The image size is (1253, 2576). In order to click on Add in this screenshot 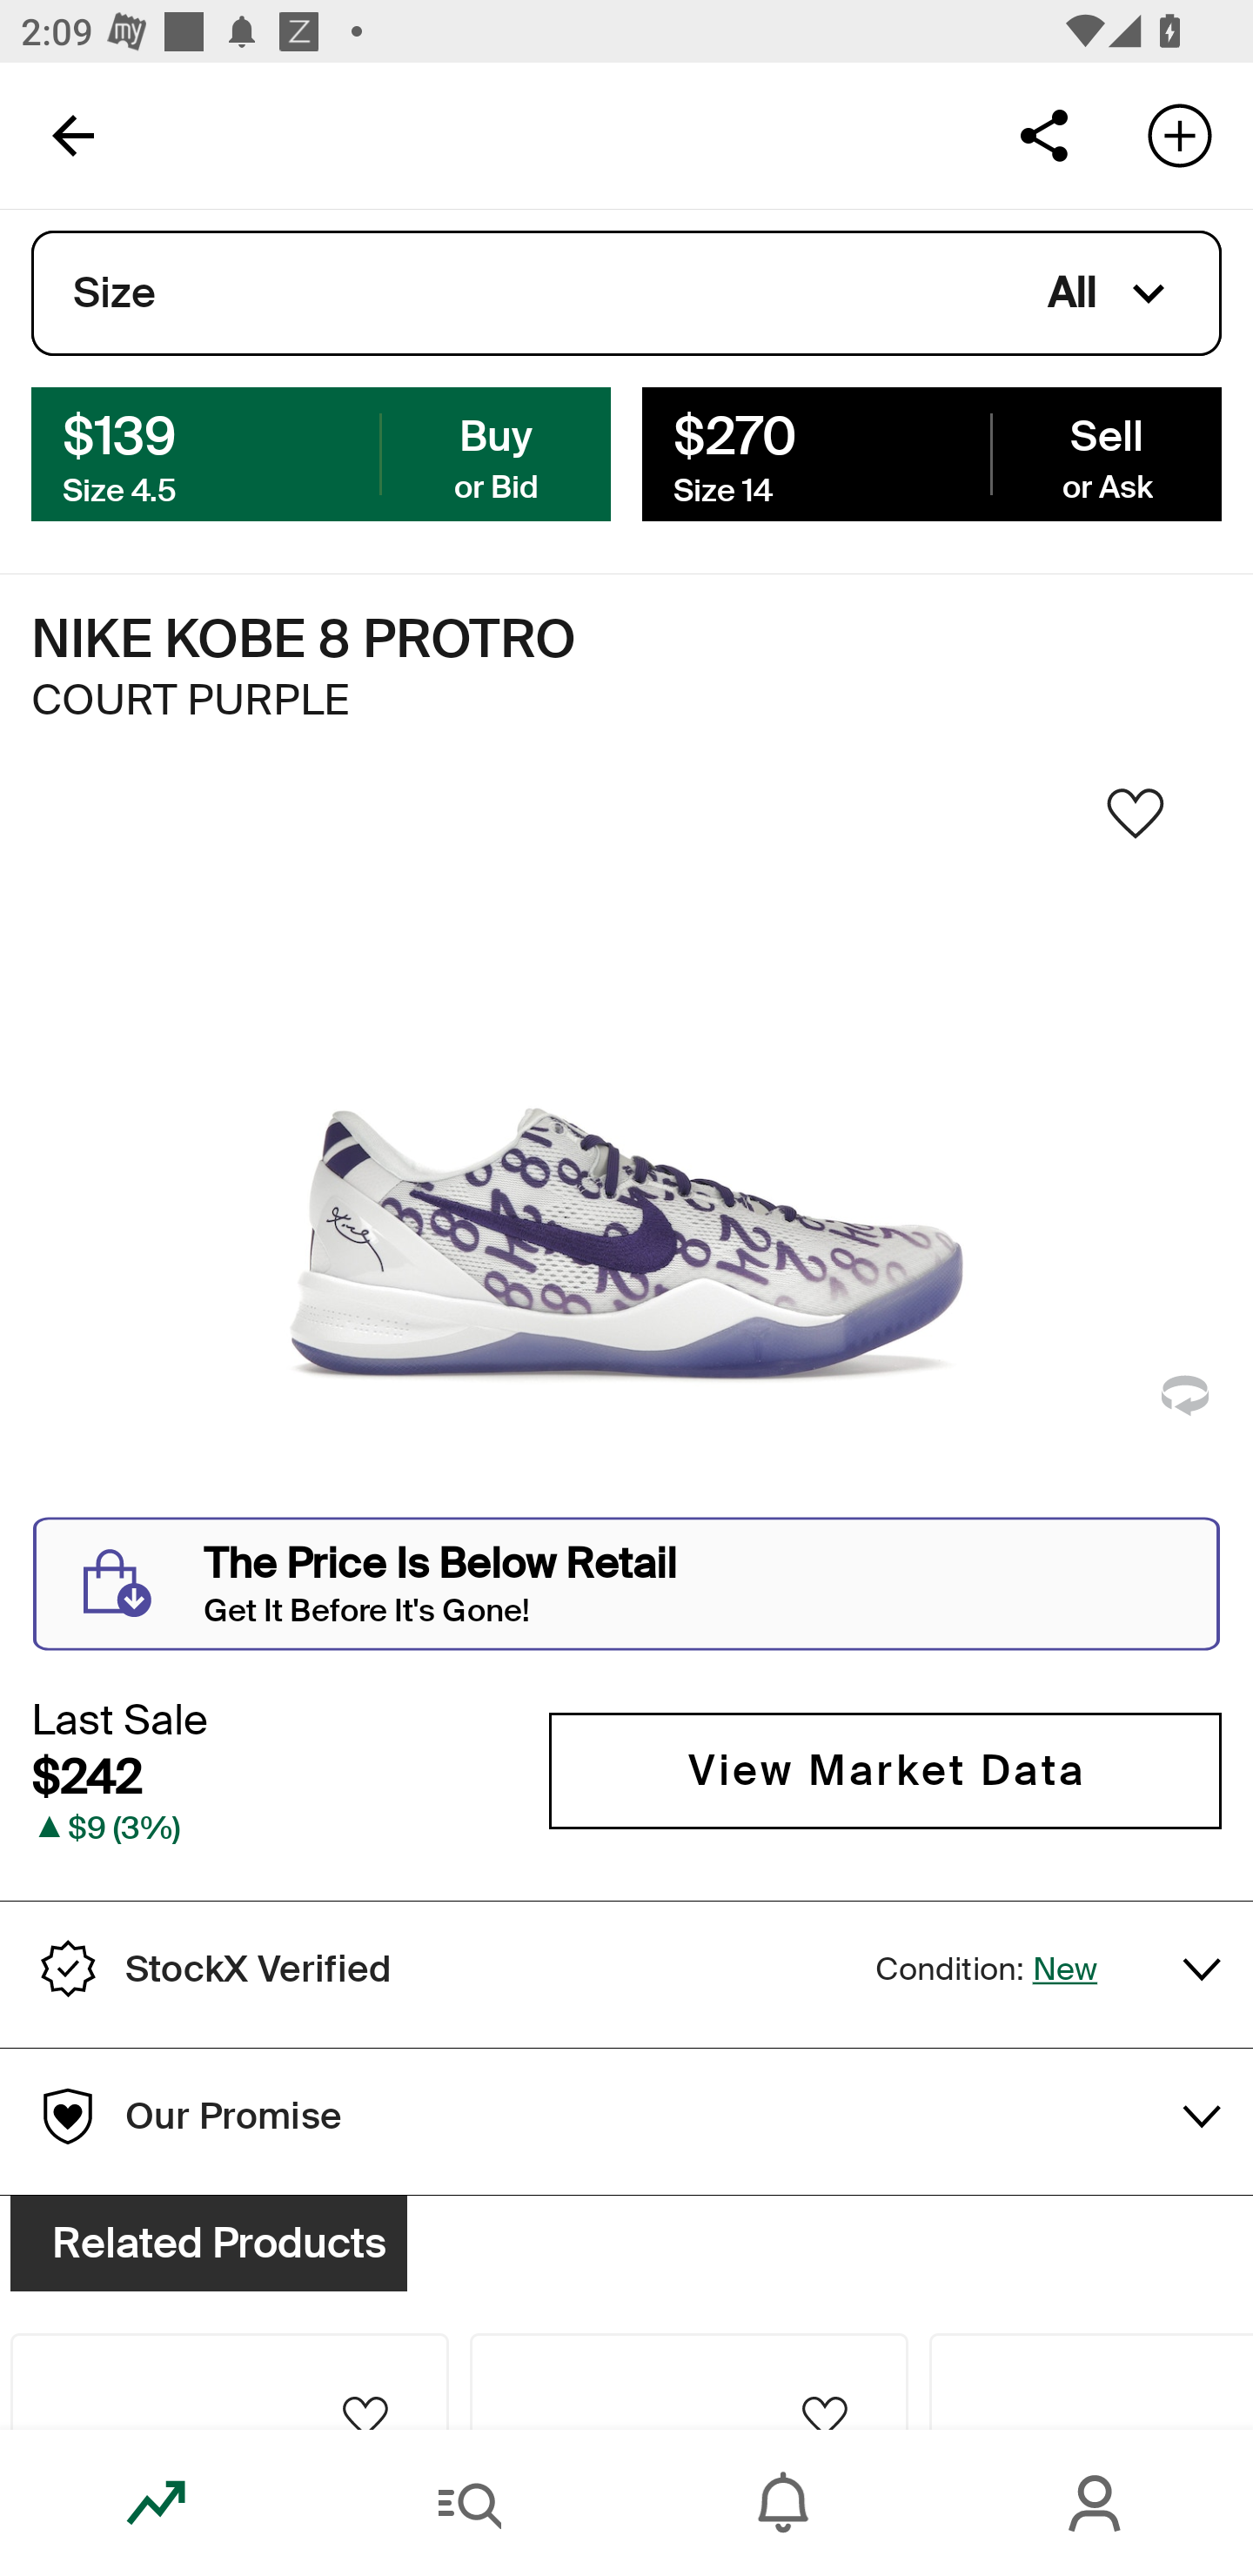, I will do `click(1180, 134)`.